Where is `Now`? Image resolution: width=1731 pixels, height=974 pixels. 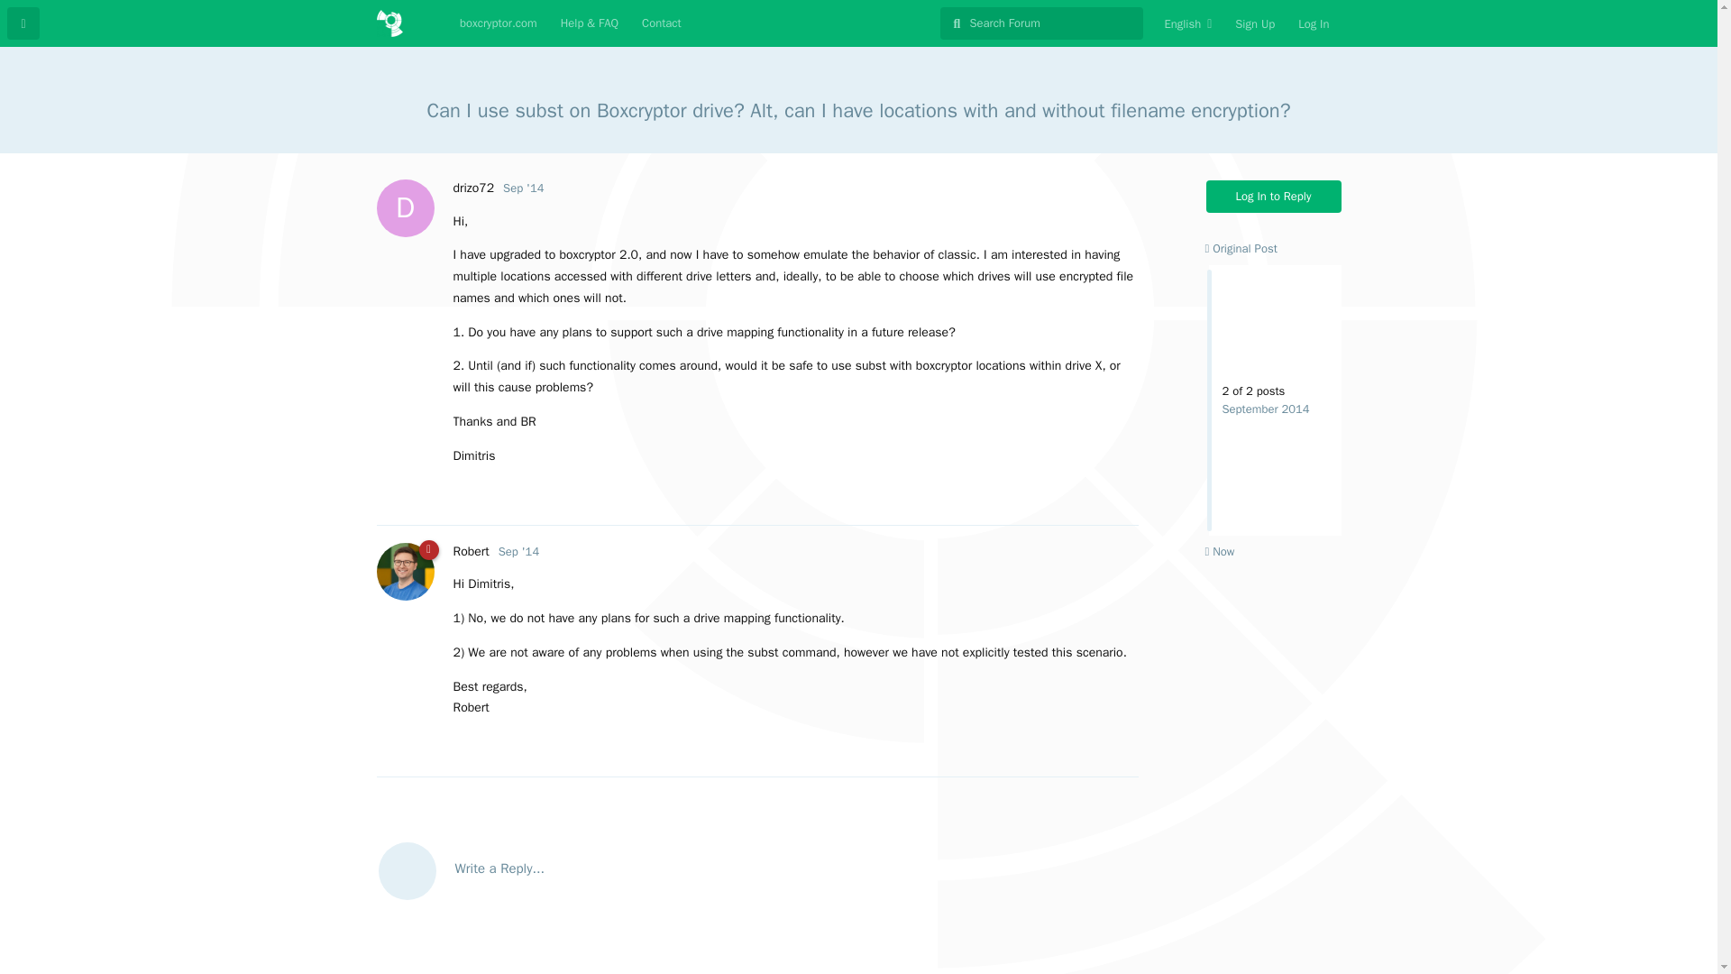
Now is located at coordinates (1219, 550).